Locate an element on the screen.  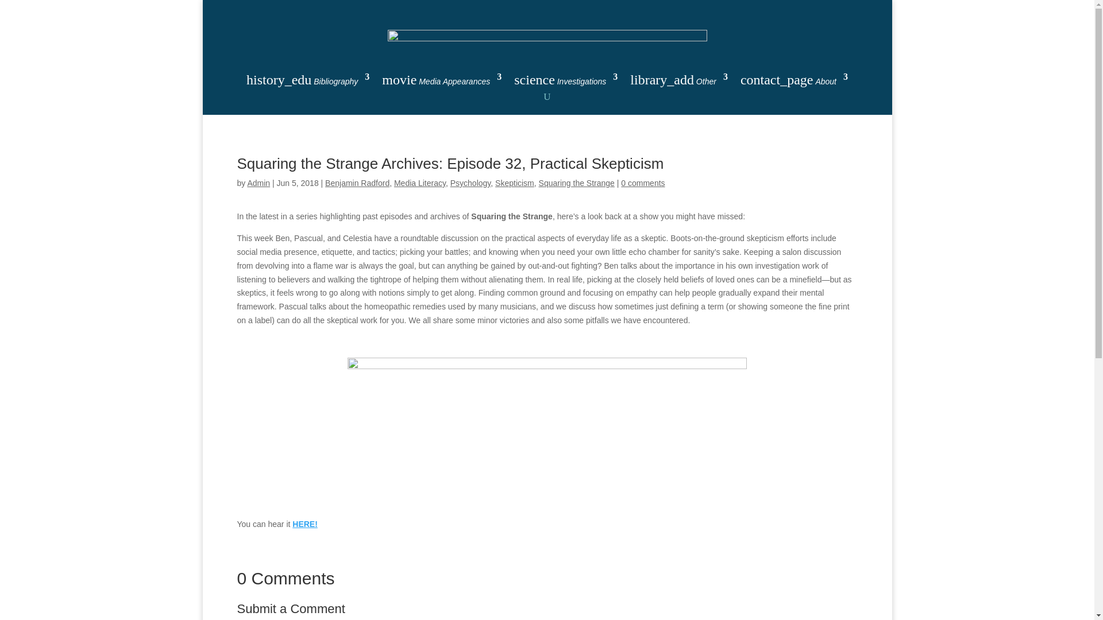
toplogoBig is located at coordinates (547, 40).